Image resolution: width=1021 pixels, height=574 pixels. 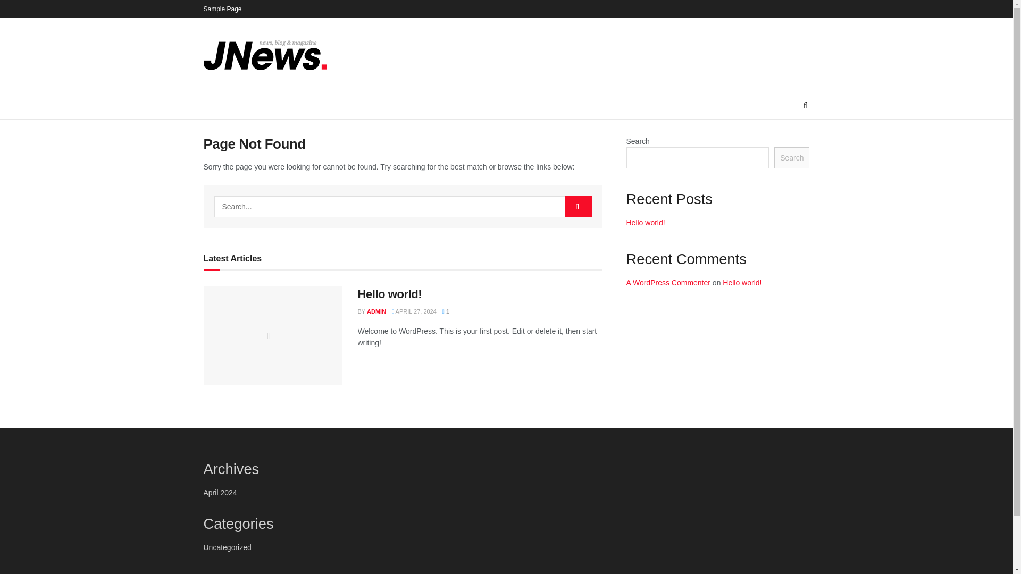 I want to click on April 2024, so click(x=220, y=493).